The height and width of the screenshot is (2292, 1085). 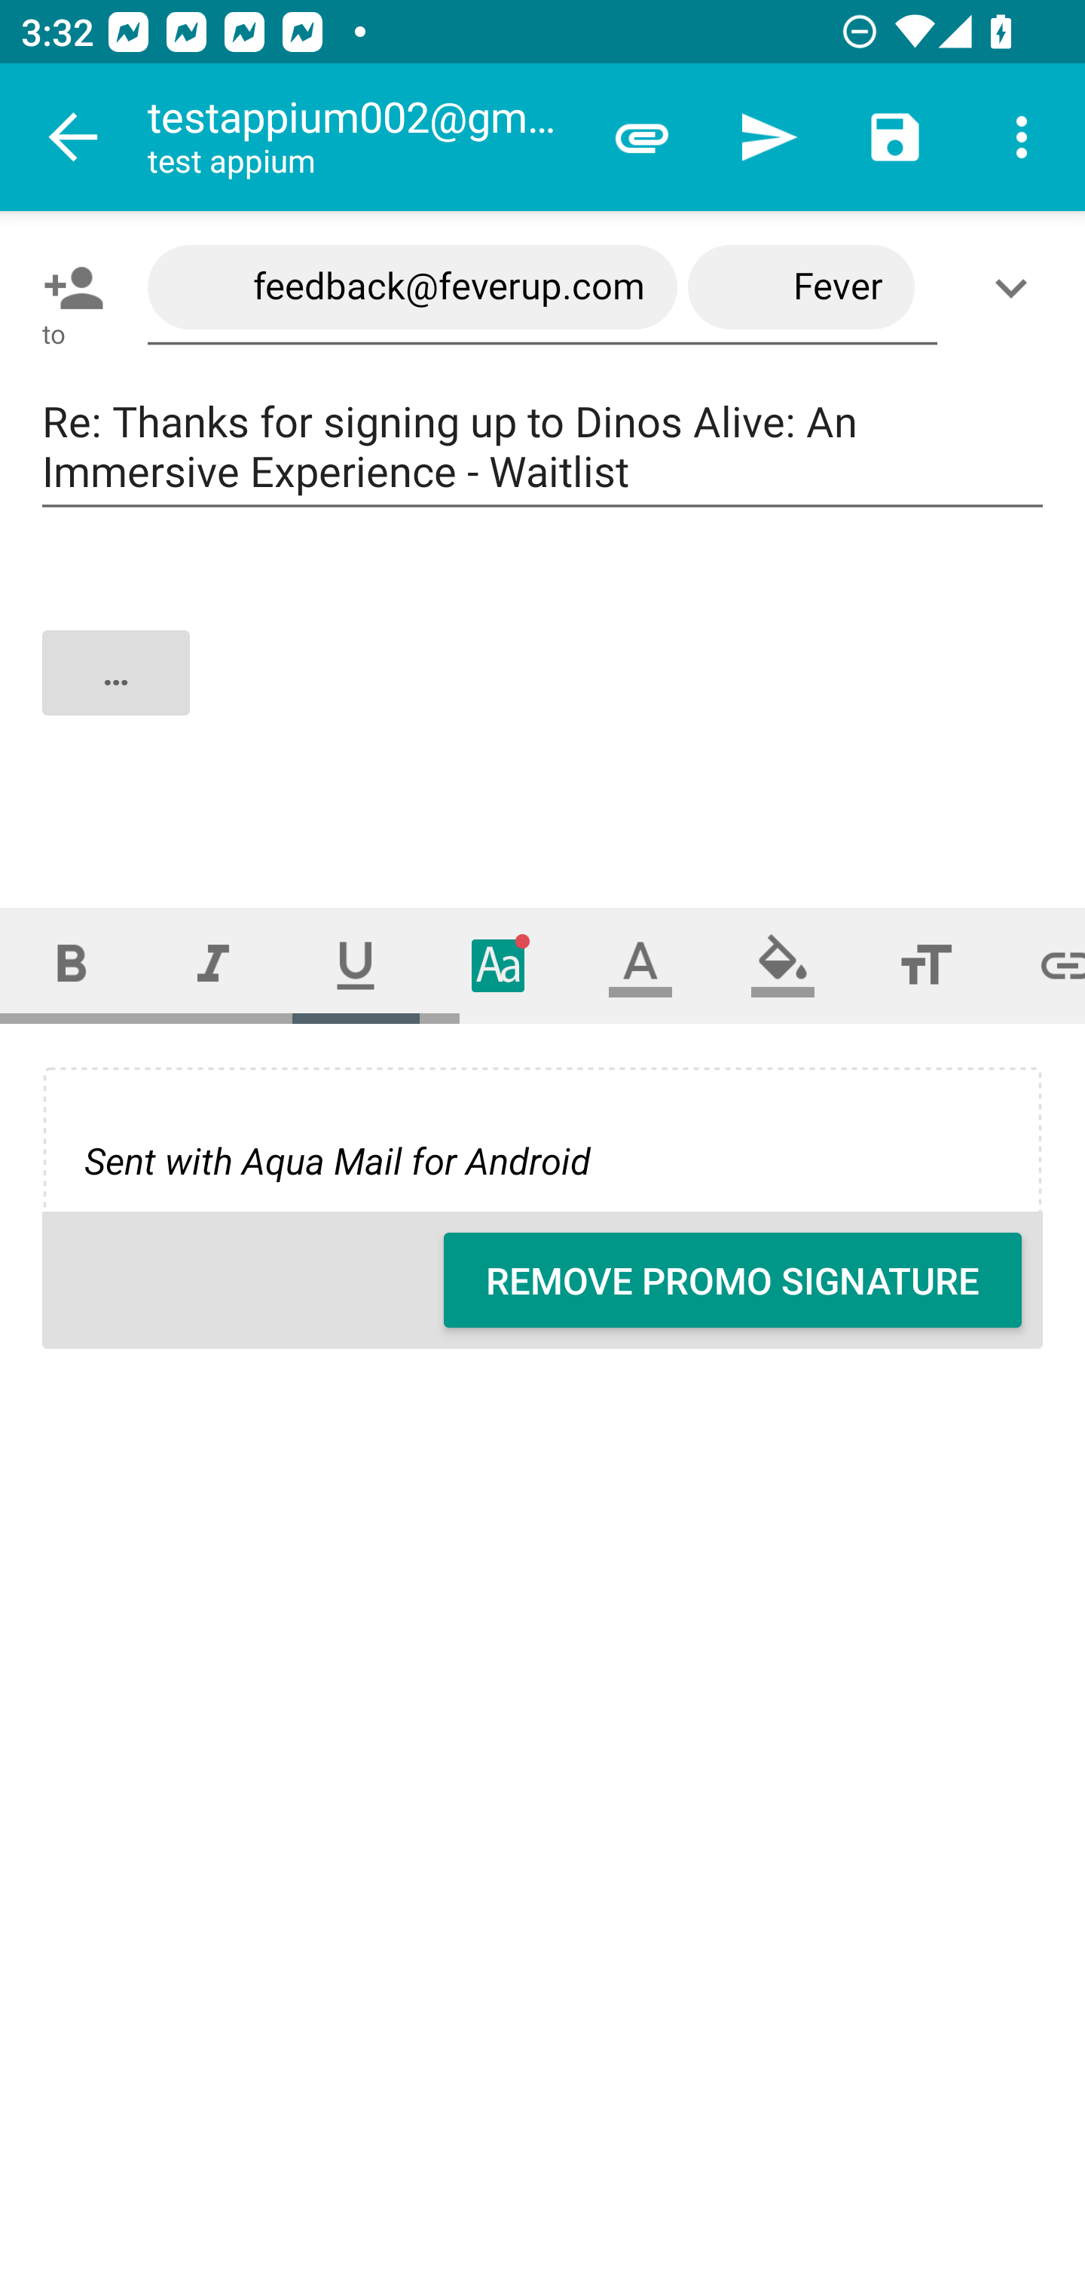 What do you see at coordinates (542, 288) in the screenshot?
I see `feedback@feverup.com, Fever <hello@feverup.com>, ` at bounding box center [542, 288].